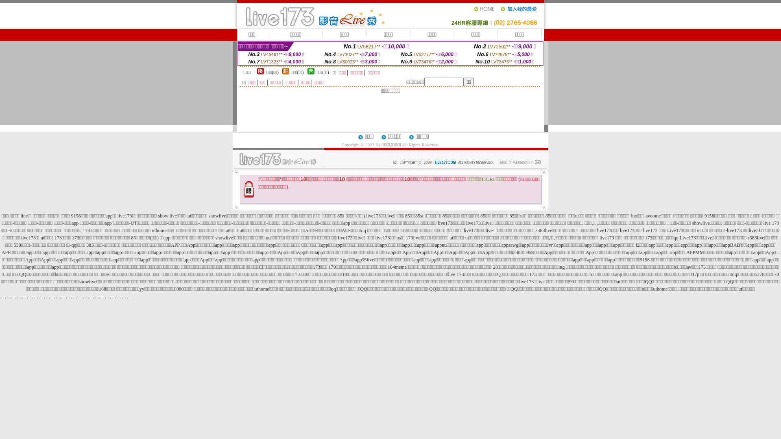  I want to click on ., so click(35, 297).